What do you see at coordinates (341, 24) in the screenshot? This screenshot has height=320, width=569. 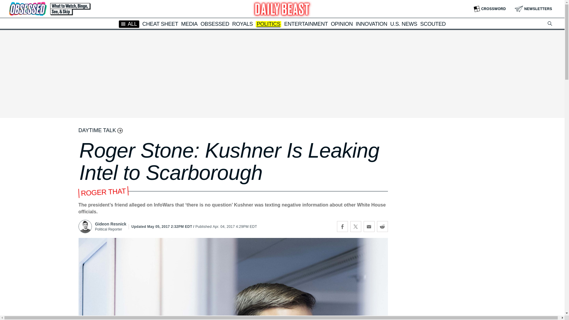 I see `OPINION` at bounding box center [341, 24].